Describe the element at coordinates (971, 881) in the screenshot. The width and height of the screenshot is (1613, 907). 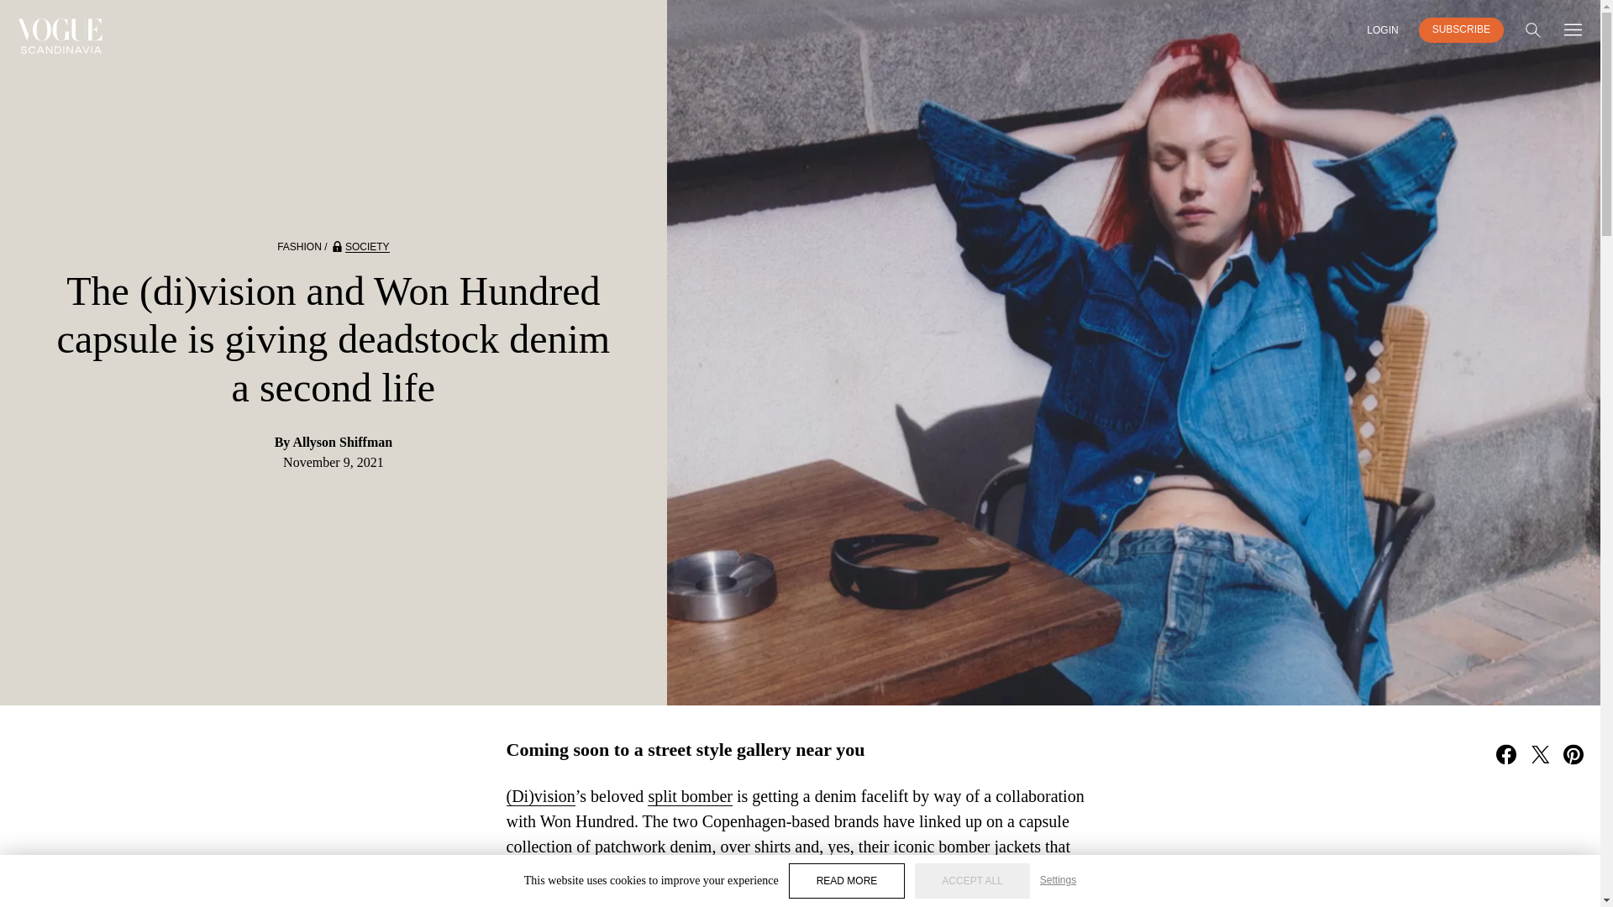
I see `ACCEPT ALL` at that location.